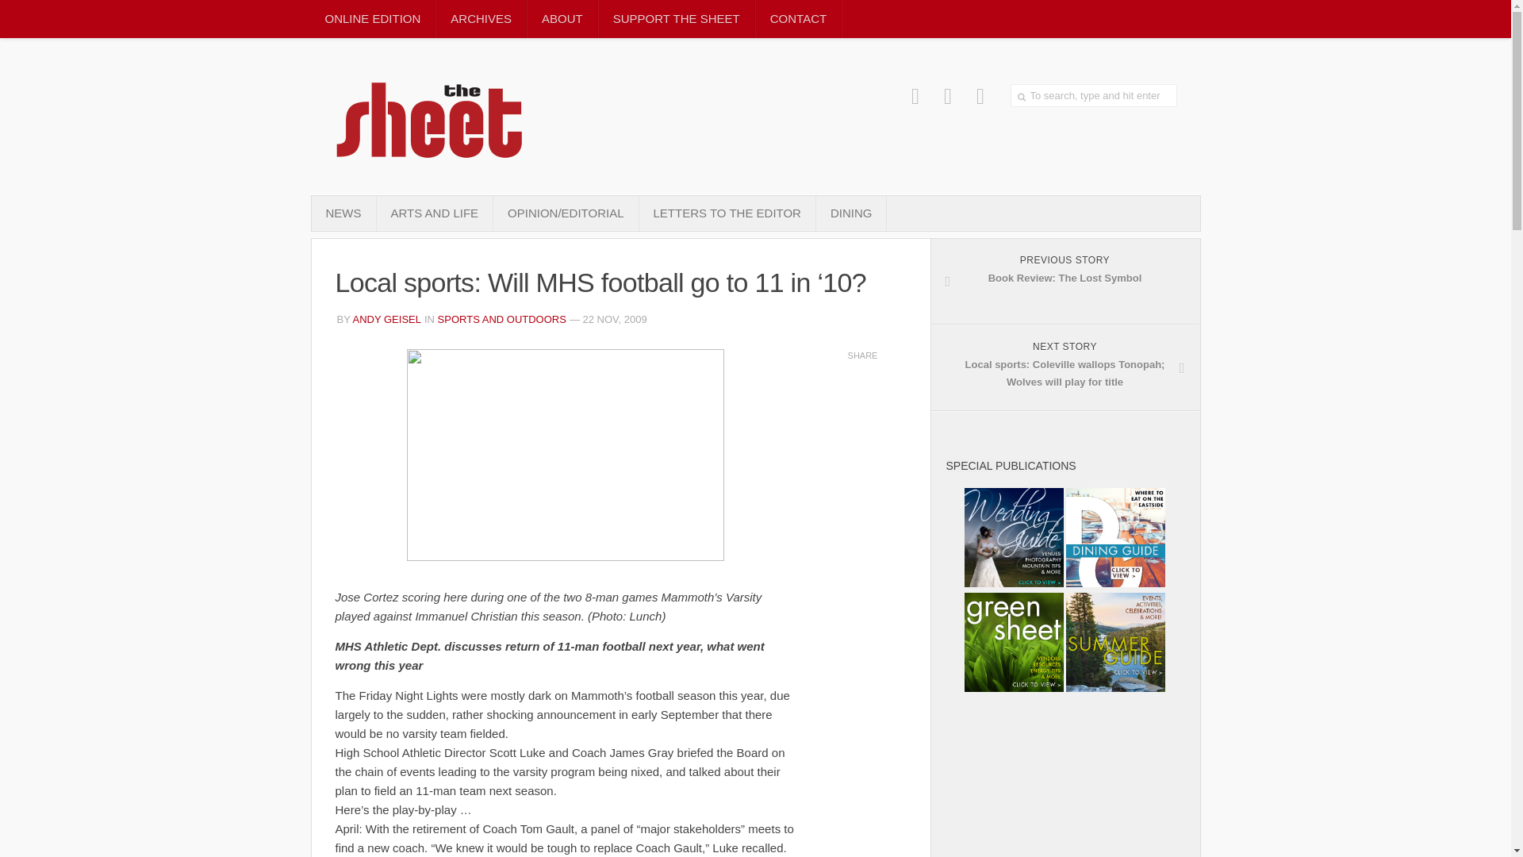 The image size is (1523, 857). I want to click on To search, type and hit enter, so click(1094, 95).